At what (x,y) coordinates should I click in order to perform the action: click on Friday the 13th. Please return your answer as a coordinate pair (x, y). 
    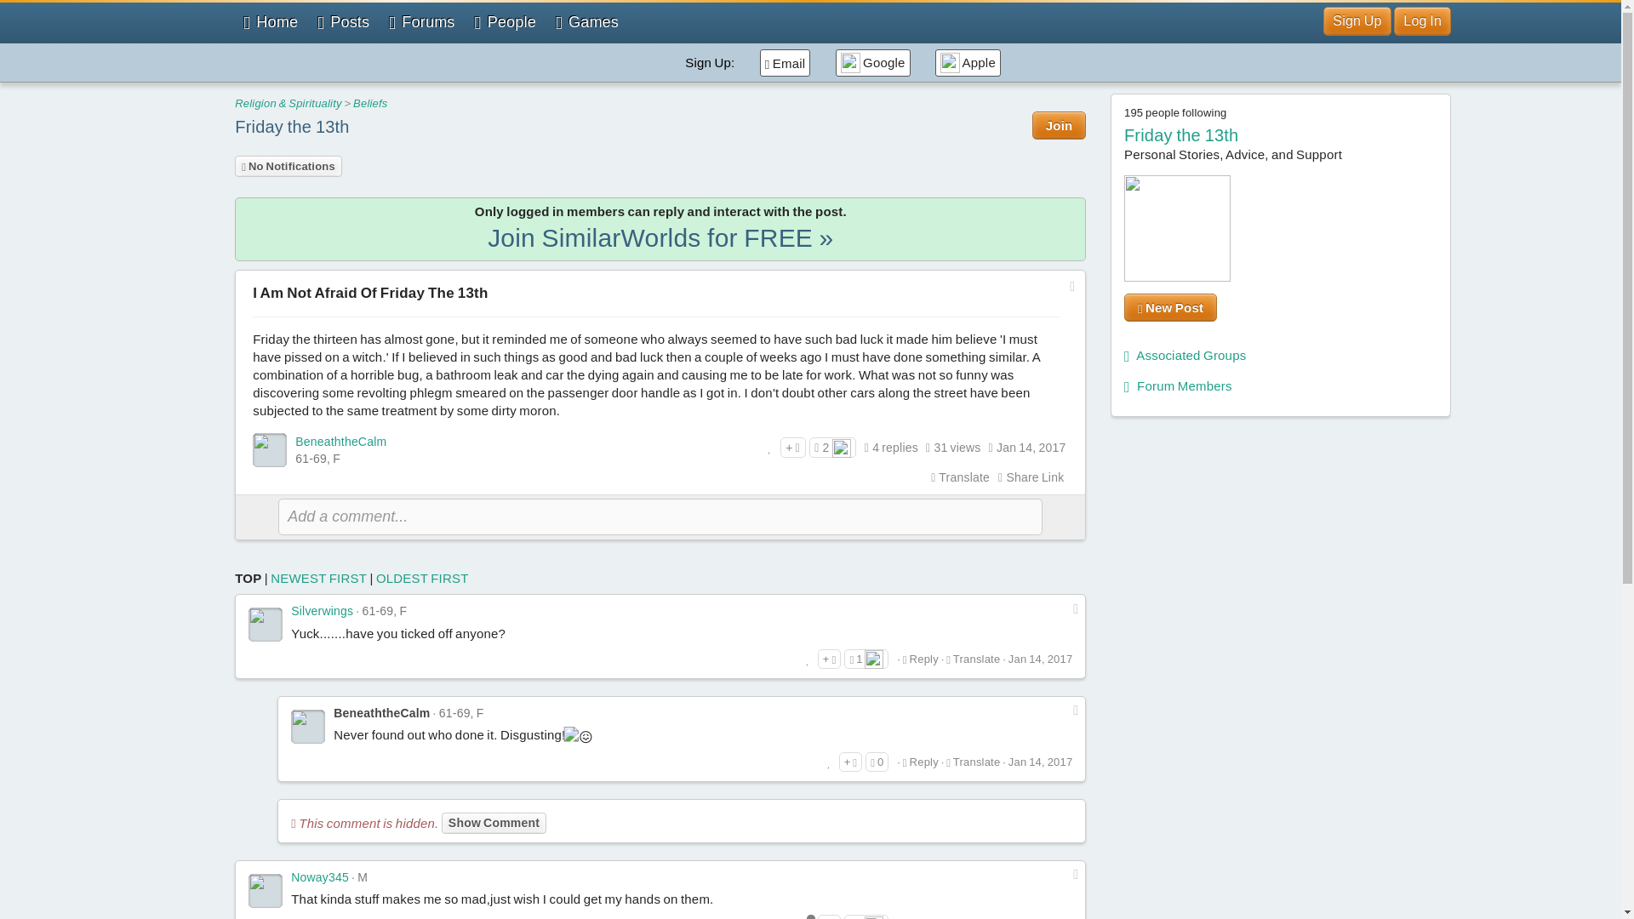
    Looking at the image, I should click on (292, 126).